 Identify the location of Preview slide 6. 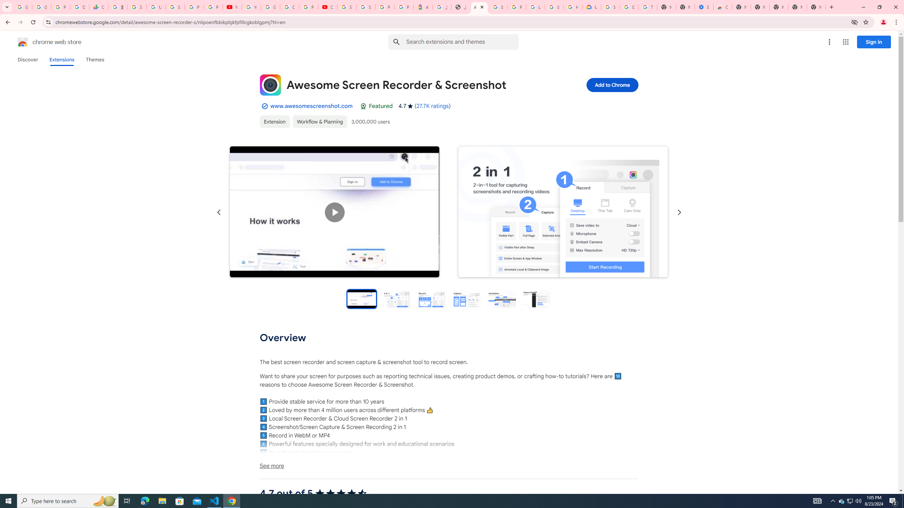
(536, 298).